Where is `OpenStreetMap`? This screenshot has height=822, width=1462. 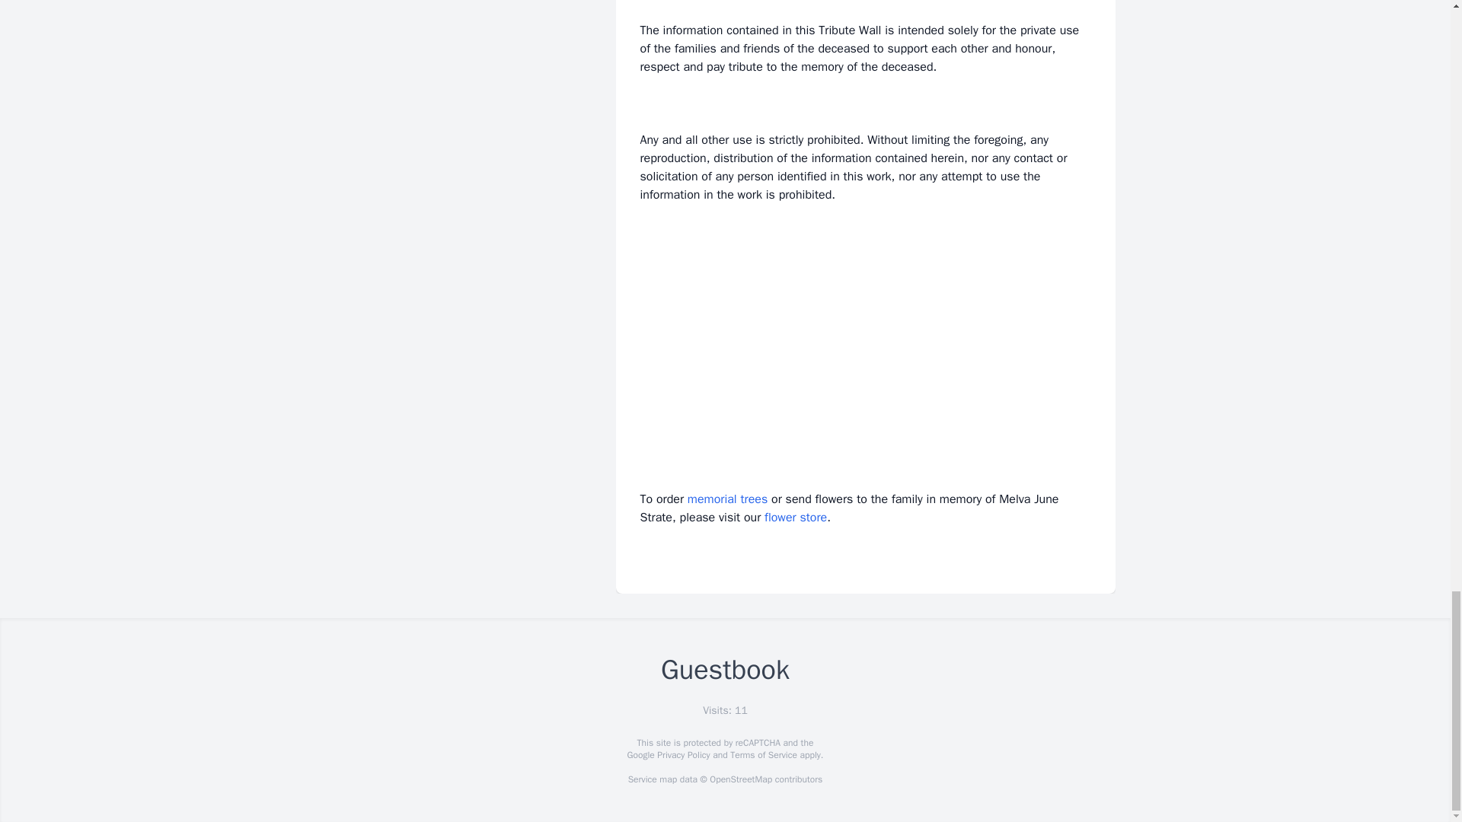
OpenStreetMap is located at coordinates (740, 779).